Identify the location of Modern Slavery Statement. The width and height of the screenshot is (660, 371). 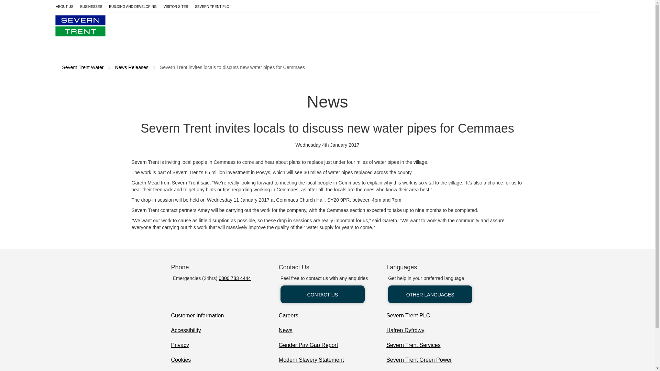
(311, 360).